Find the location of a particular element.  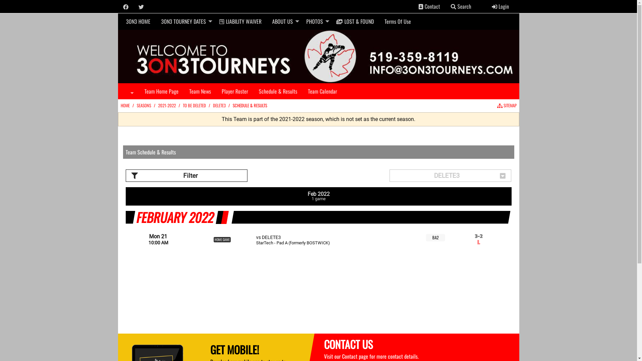

Twitter is located at coordinates (141, 7).